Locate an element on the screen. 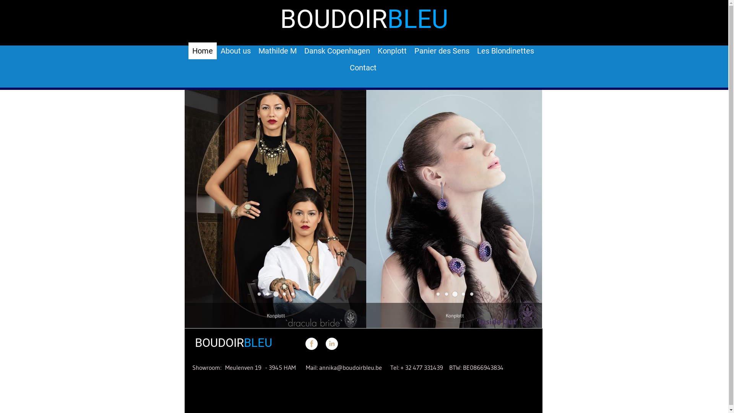  Contact is located at coordinates (363, 68).